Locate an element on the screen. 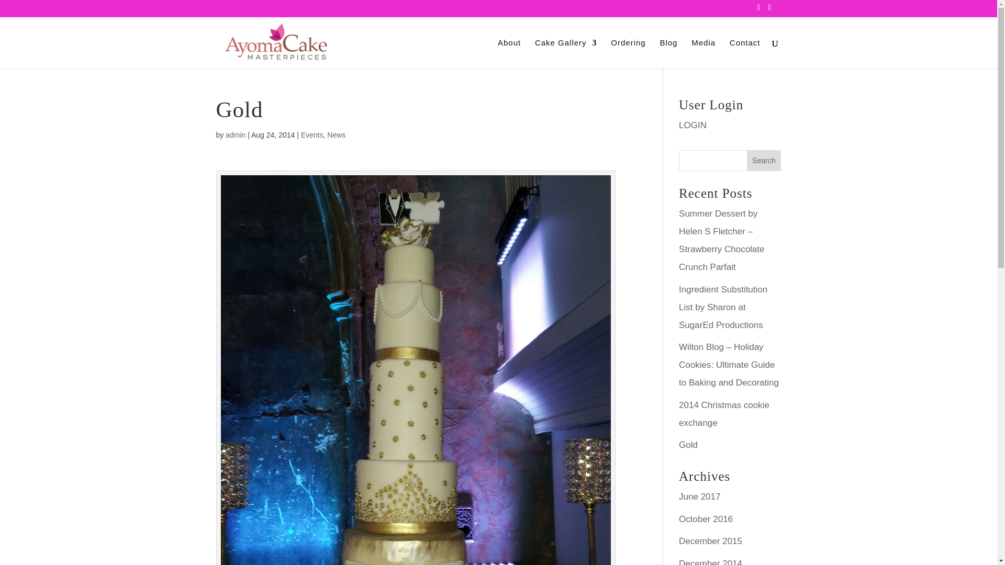 The height and width of the screenshot is (565, 1005). Contact is located at coordinates (745, 53).